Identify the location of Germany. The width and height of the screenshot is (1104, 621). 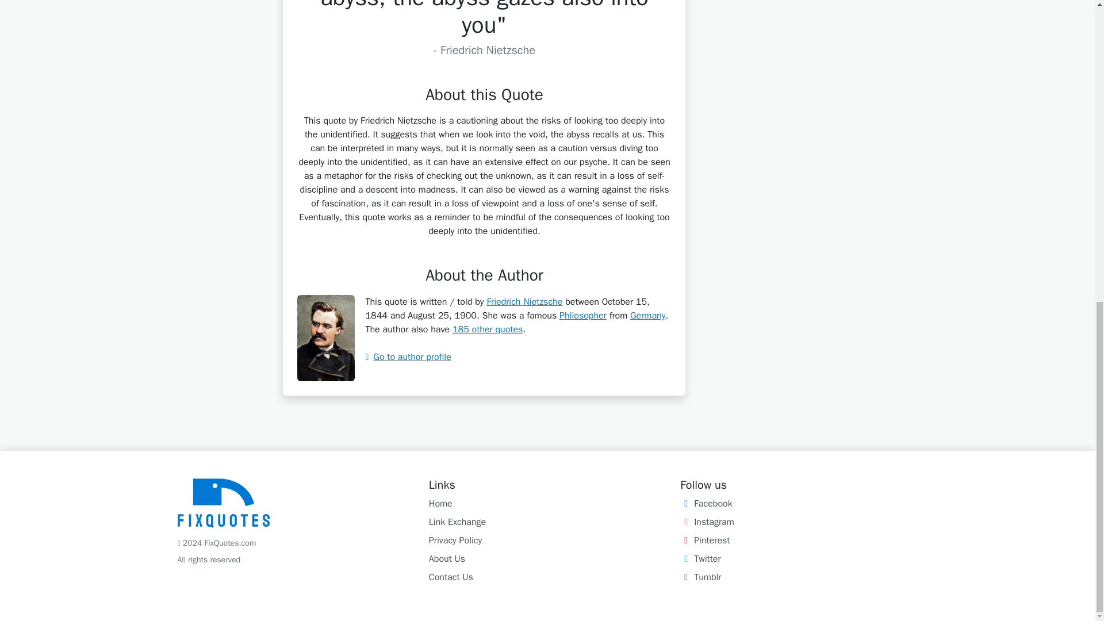
(647, 315).